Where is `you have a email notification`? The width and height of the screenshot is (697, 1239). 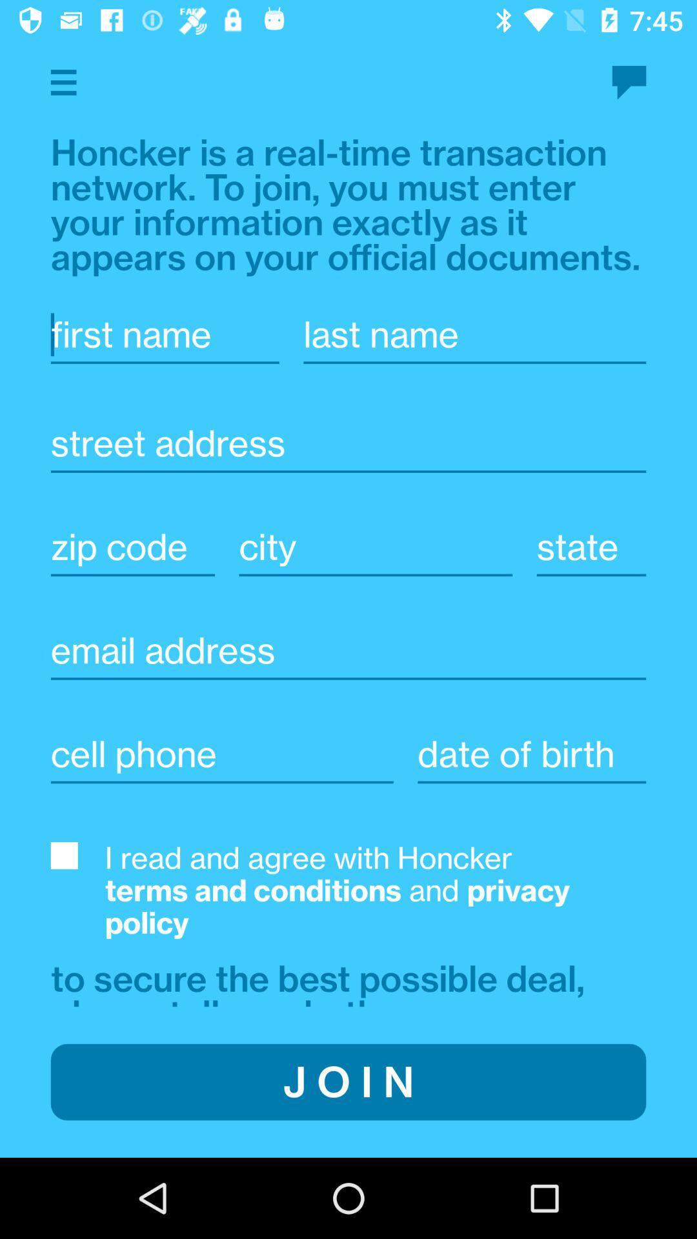
you have a email notification is located at coordinates (629, 83).